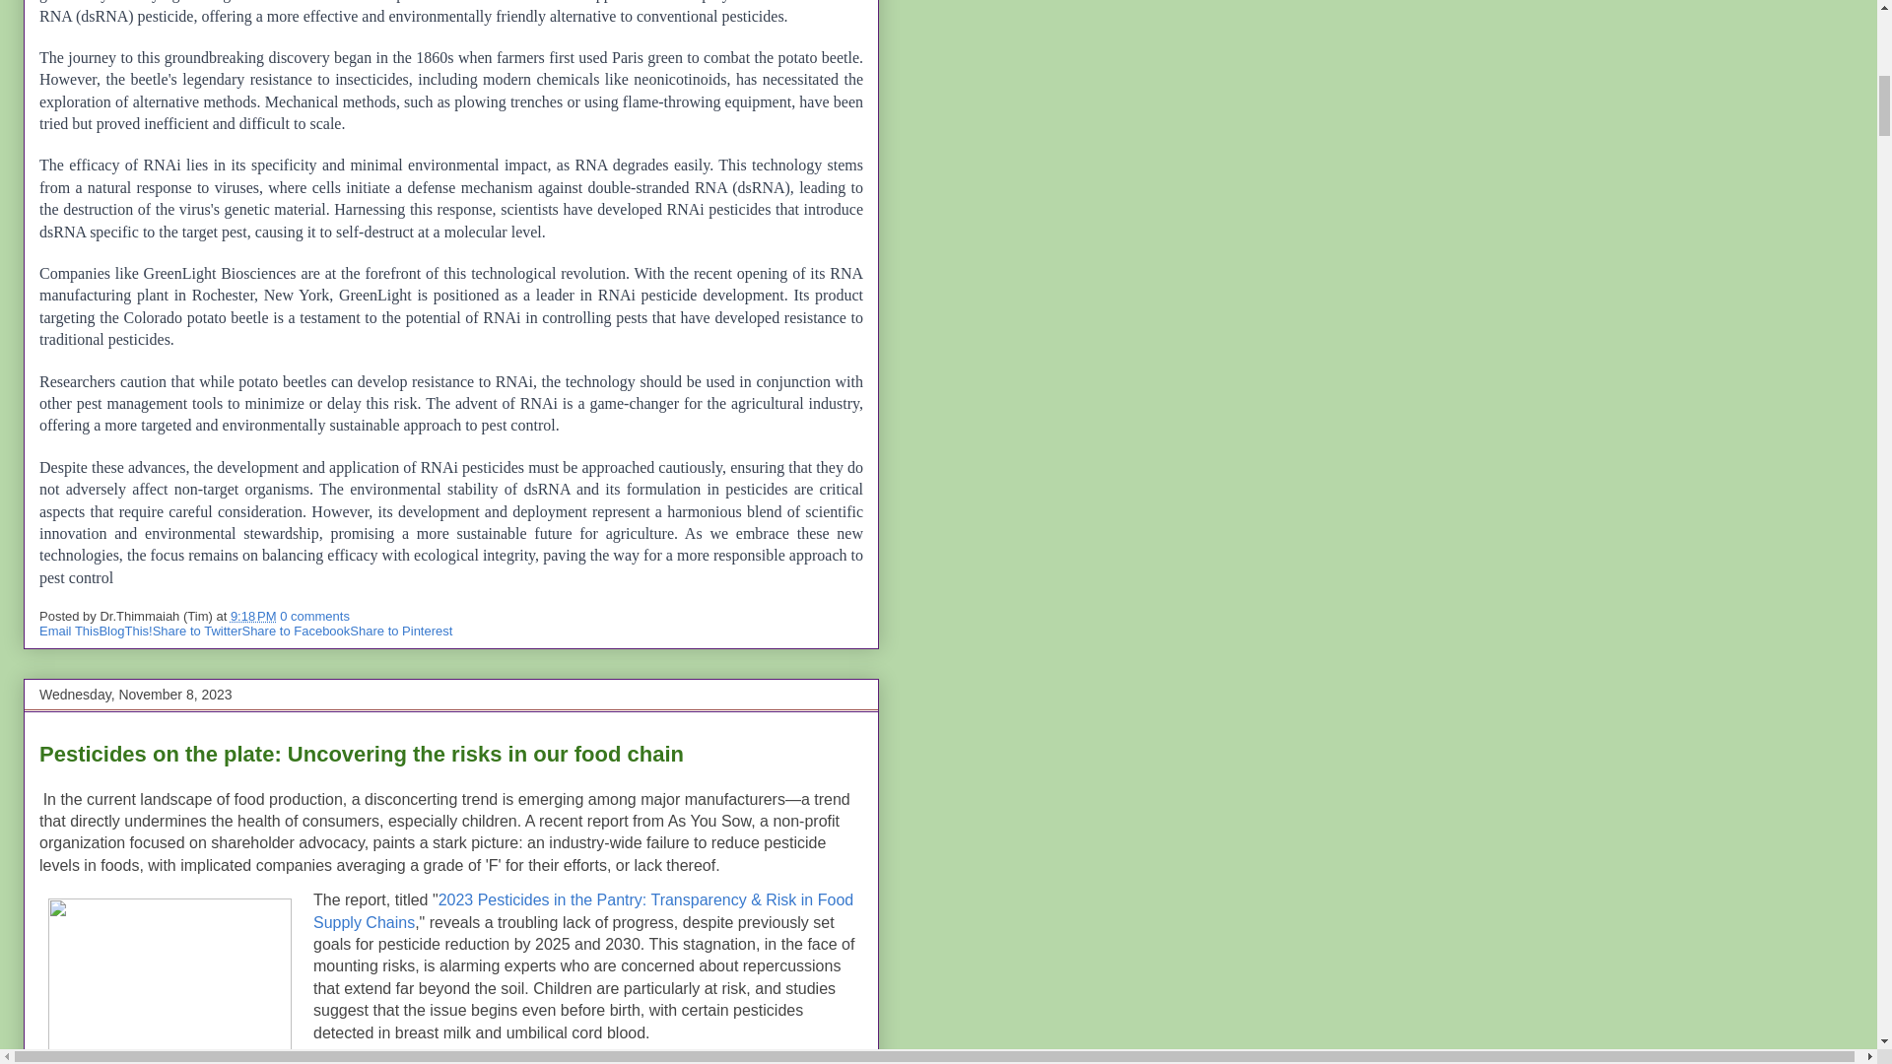  What do you see at coordinates (253, 615) in the screenshot?
I see `permanent link` at bounding box center [253, 615].